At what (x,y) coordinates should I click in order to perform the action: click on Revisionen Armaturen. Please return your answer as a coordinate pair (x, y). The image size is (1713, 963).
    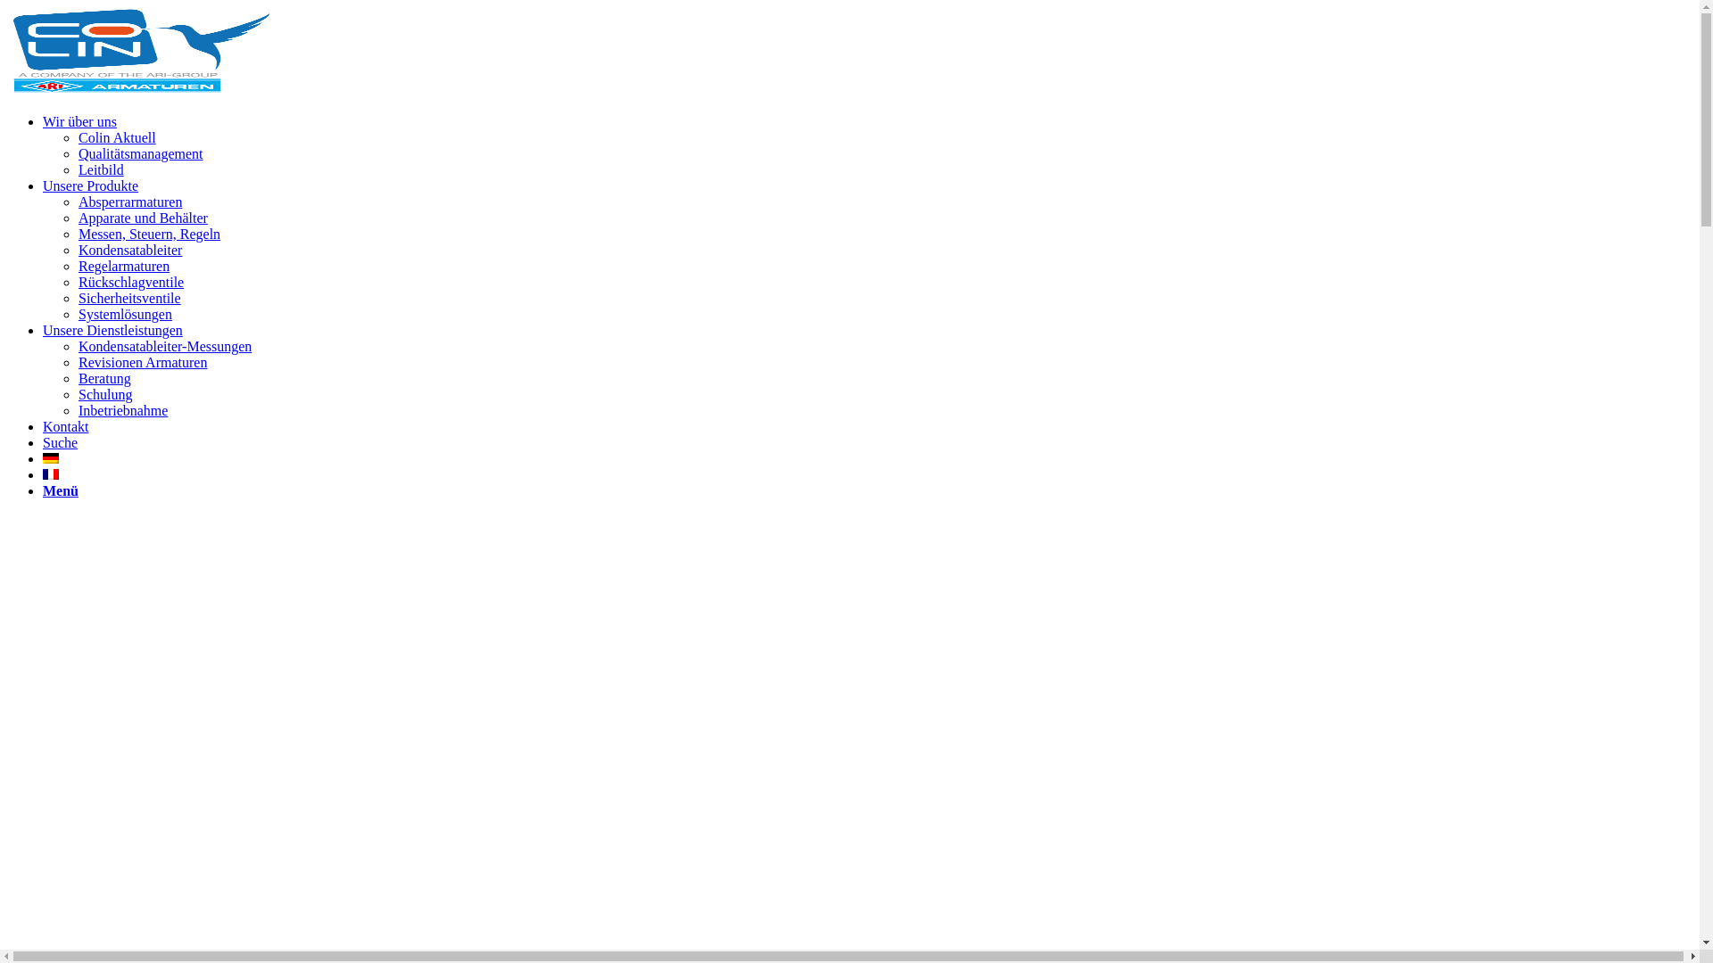
    Looking at the image, I should click on (143, 362).